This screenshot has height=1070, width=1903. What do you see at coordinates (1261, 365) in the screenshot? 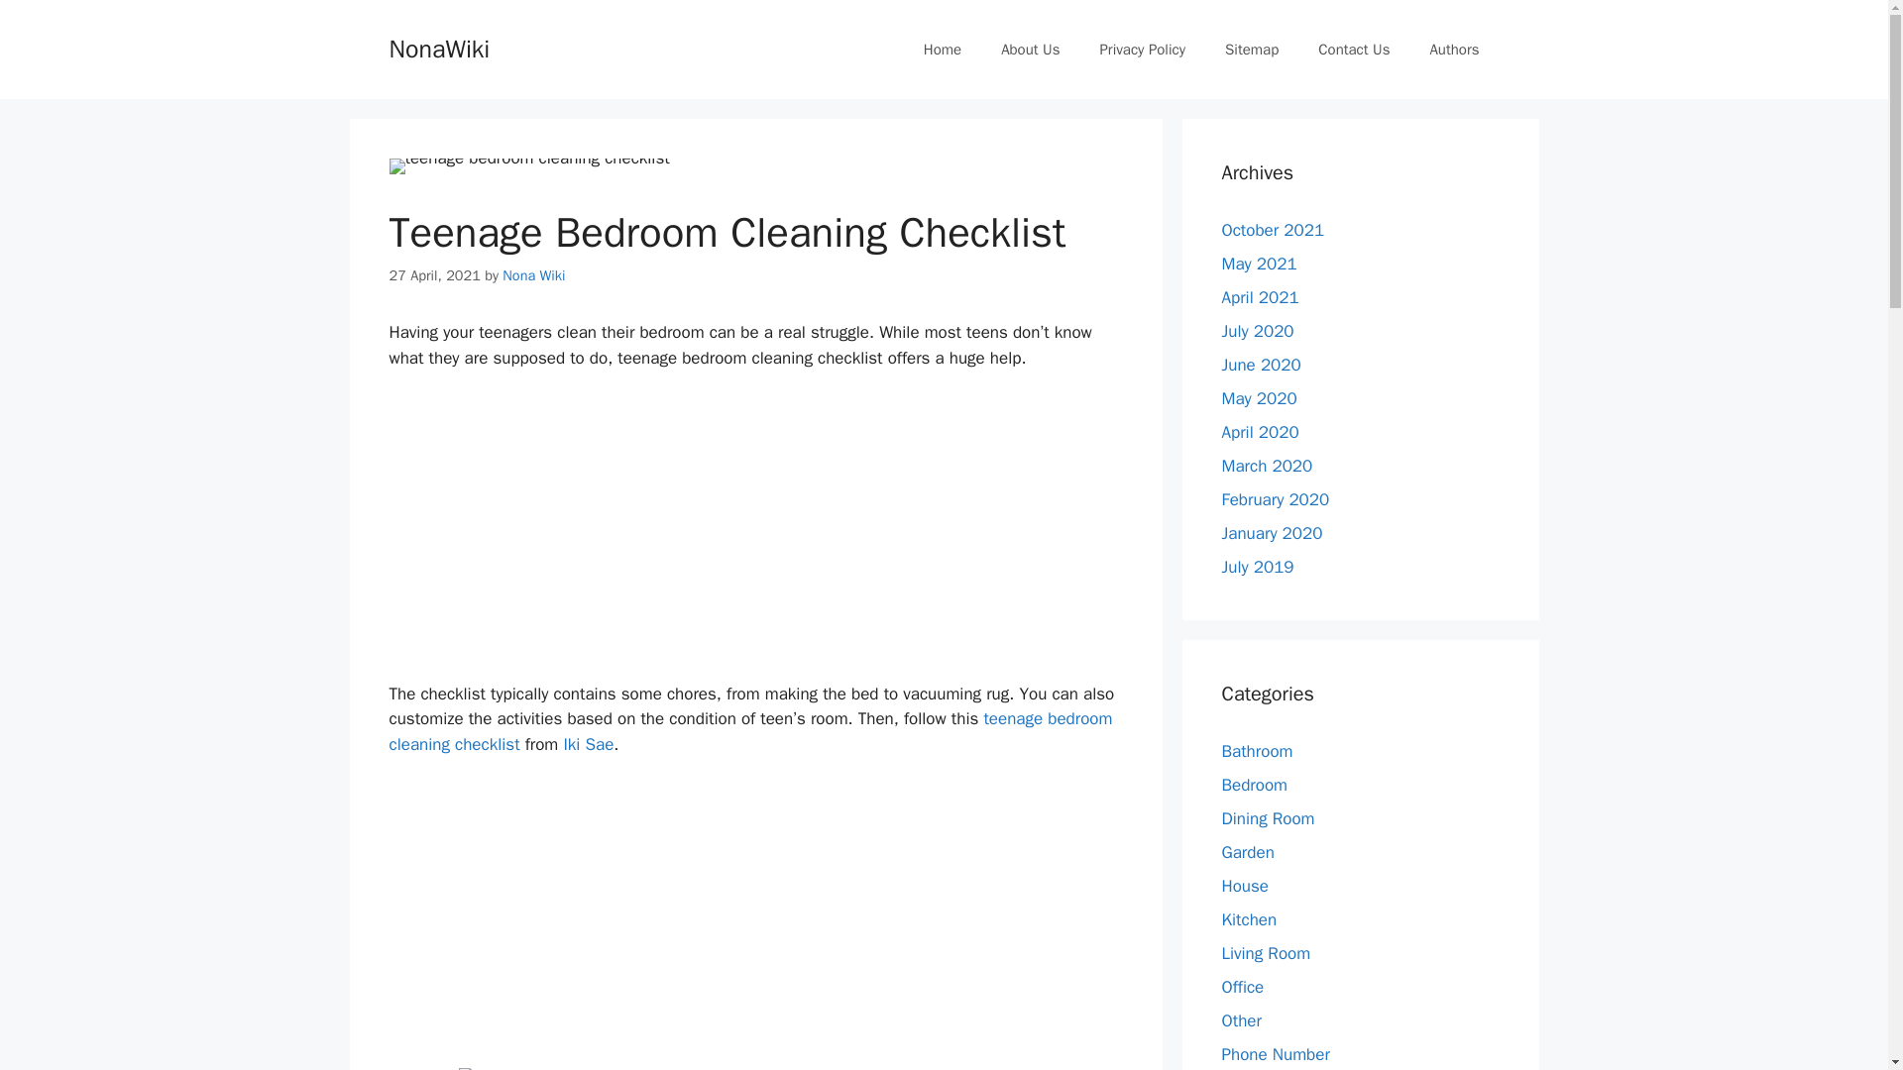
I see `June 2020` at bounding box center [1261, 365].